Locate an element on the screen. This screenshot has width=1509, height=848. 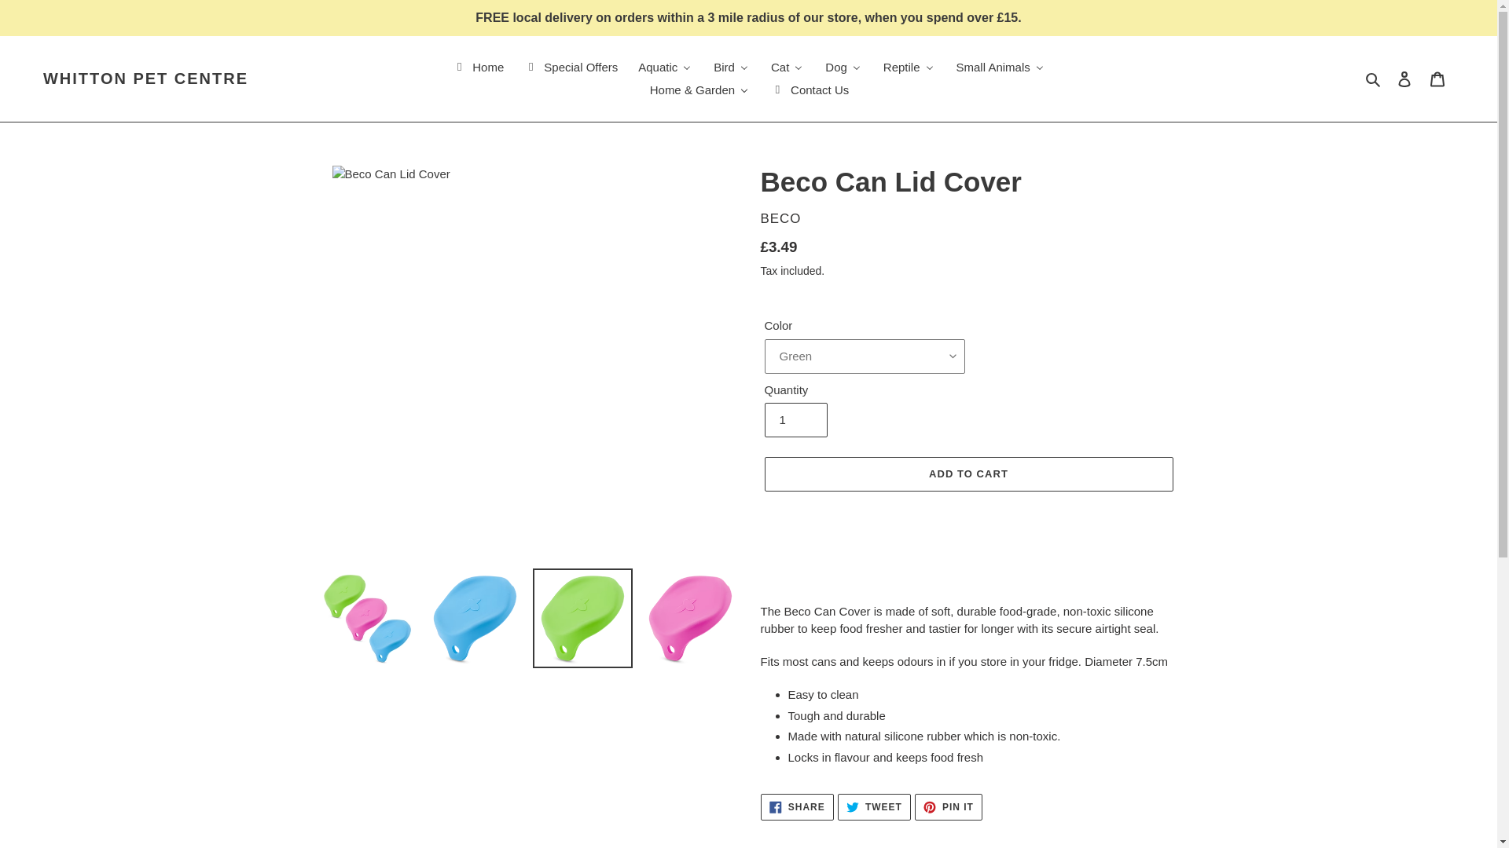
Home is located at coordinates (477, 68).